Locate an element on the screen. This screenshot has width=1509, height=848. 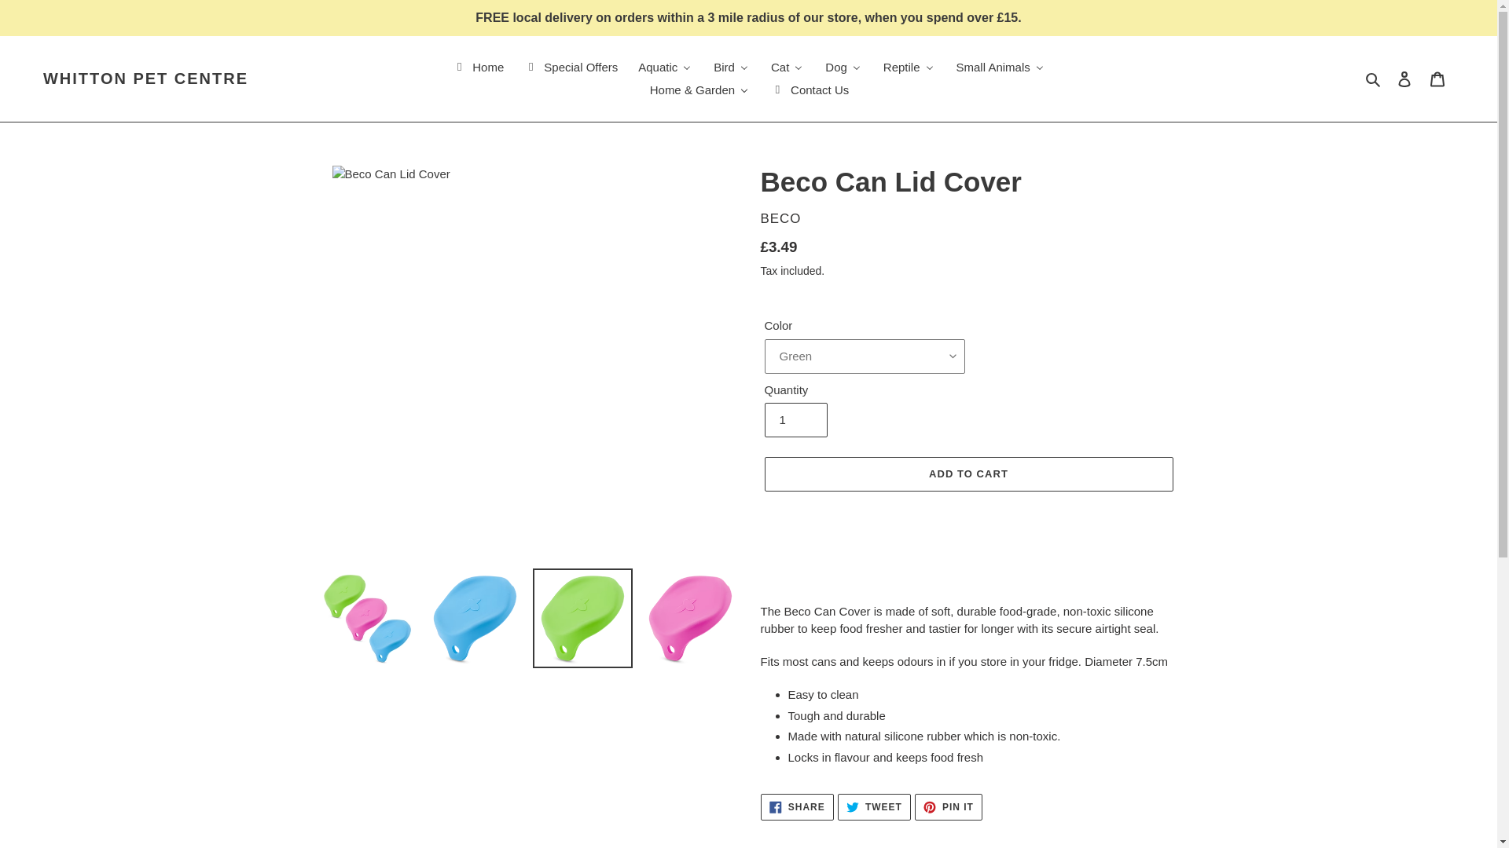
Home is located at coordinates (477, 68).